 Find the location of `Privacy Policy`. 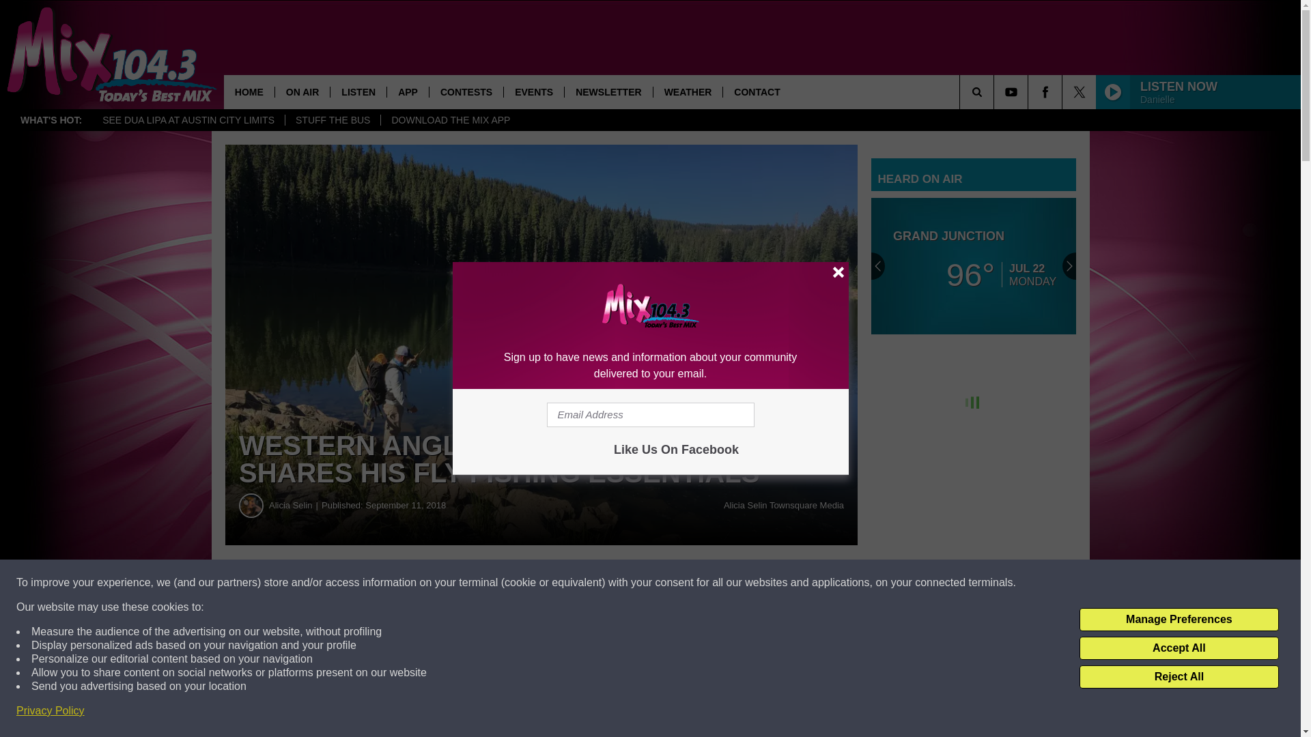

Privacy Policy is located at coordinates (51, 711).